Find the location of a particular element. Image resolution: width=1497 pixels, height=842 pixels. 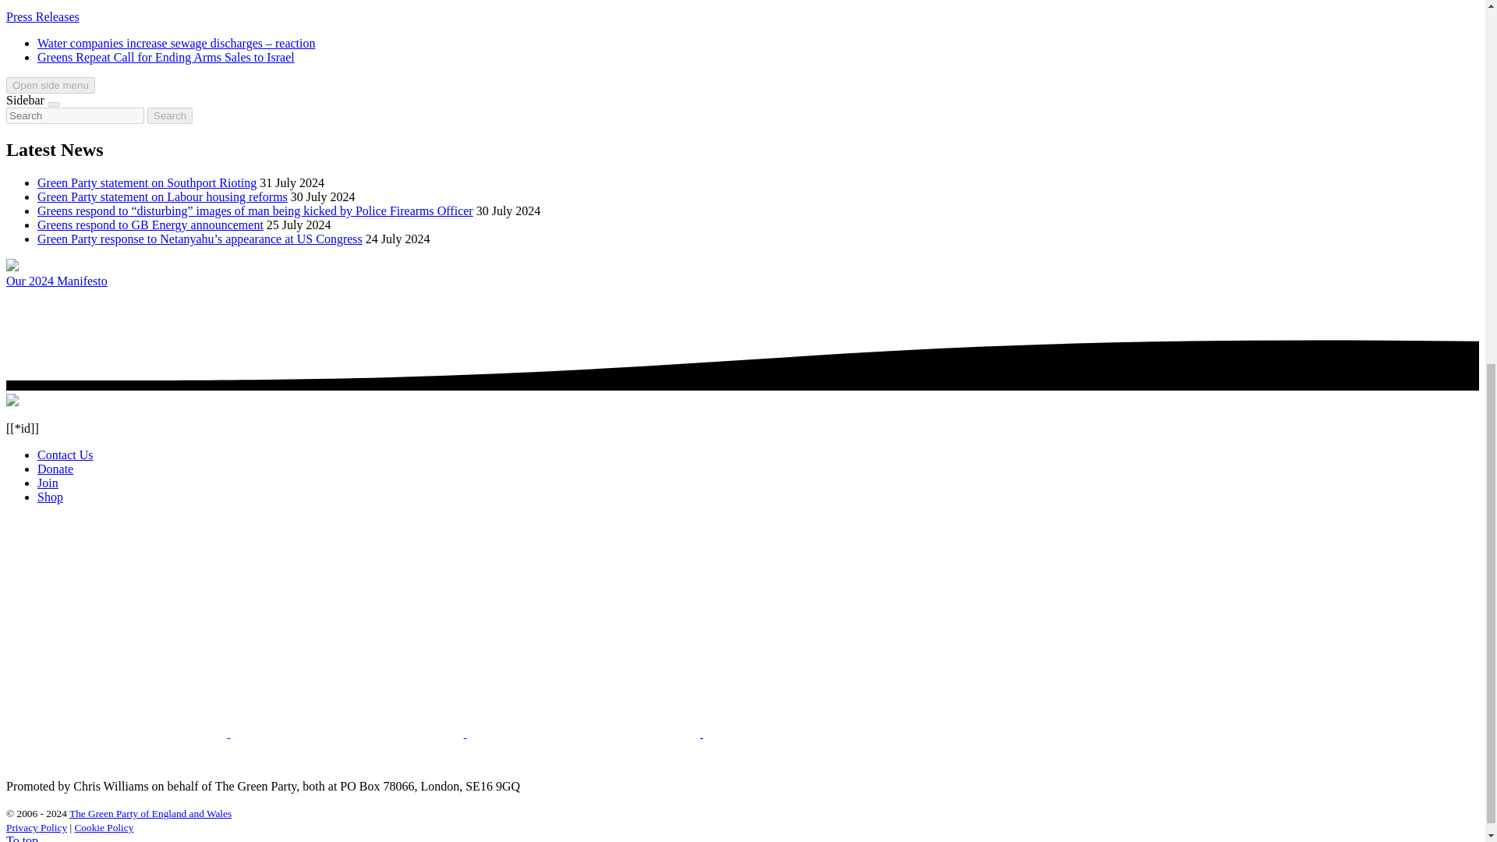

Green Party statement on Labour housing reforms is located at coordinates (162, 196).